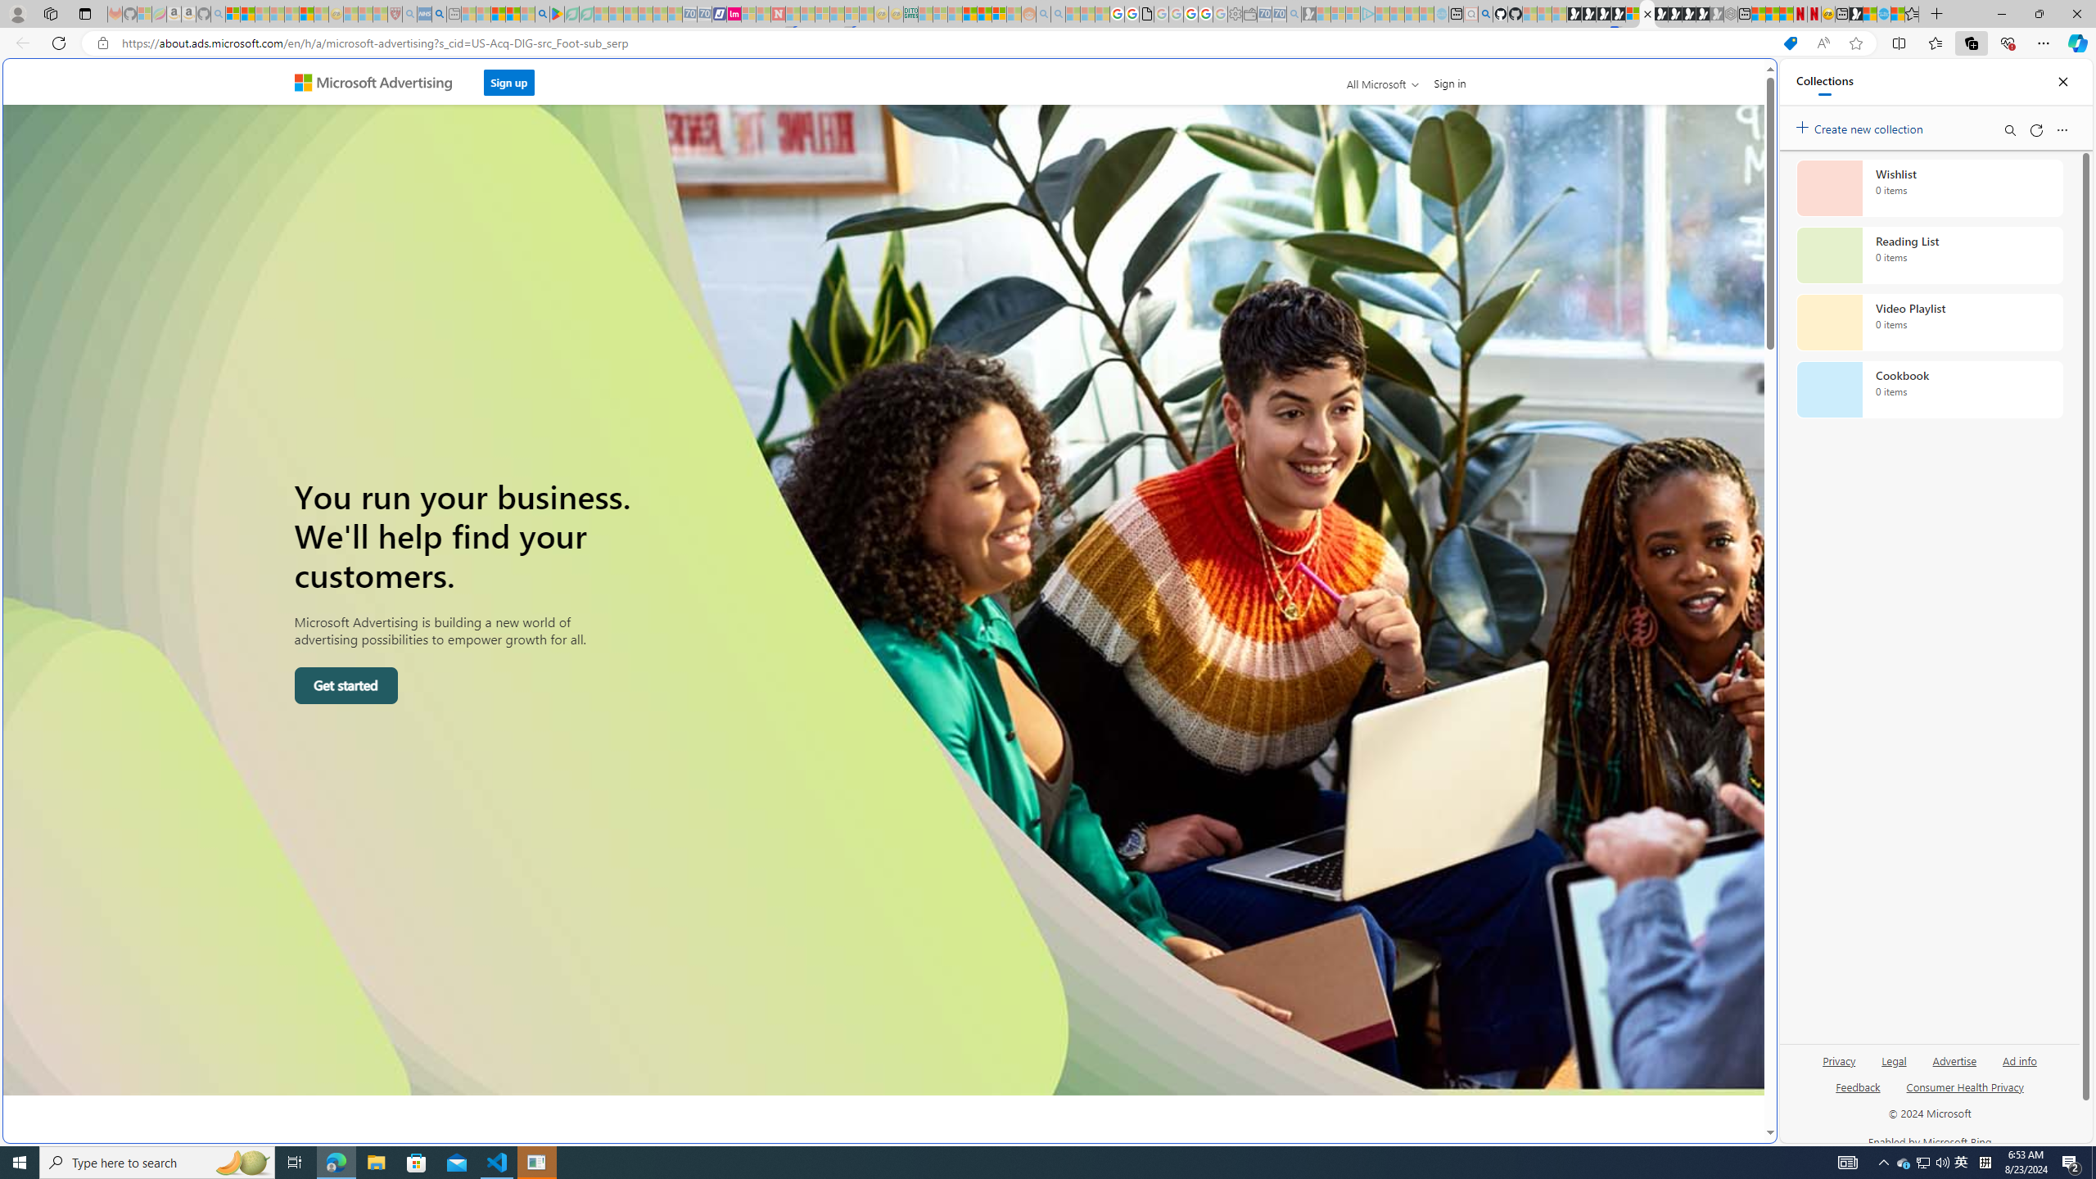 The image size is (2096, 1179). I want to click on Video Playlist collection, 0 items, so click(1929, 323).